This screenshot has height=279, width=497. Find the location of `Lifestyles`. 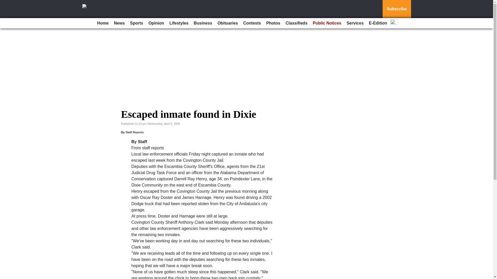

Lifestyles is located at coordinates (179, 23).